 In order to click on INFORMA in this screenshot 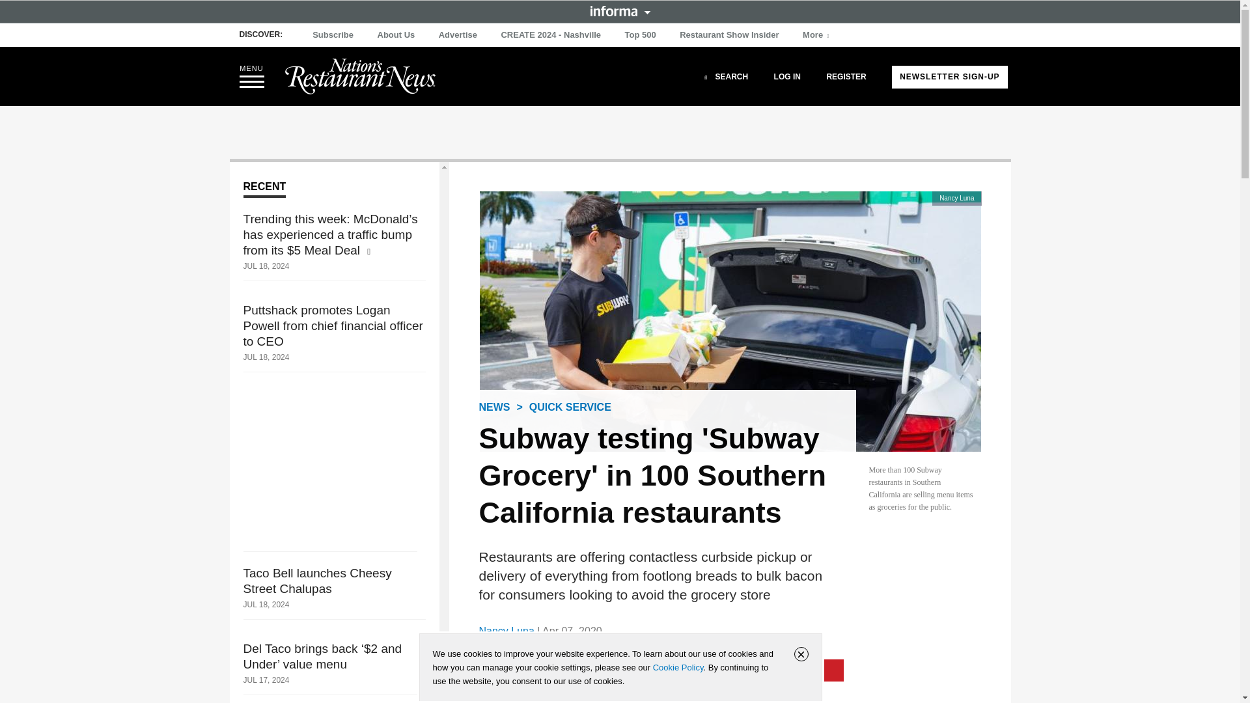, I will do `click(620, 10)`.